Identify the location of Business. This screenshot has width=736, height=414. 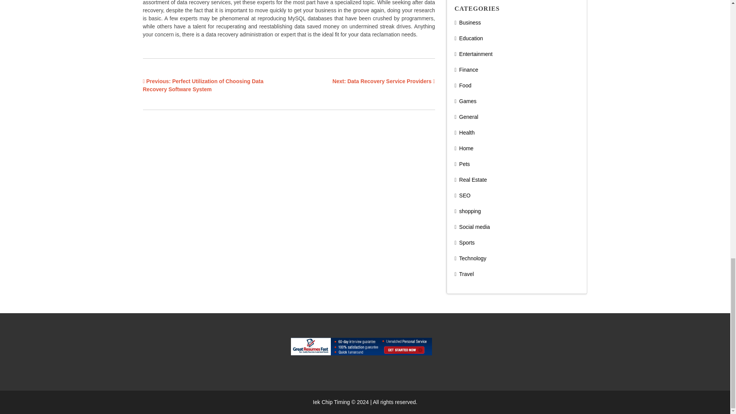
(470, 22).